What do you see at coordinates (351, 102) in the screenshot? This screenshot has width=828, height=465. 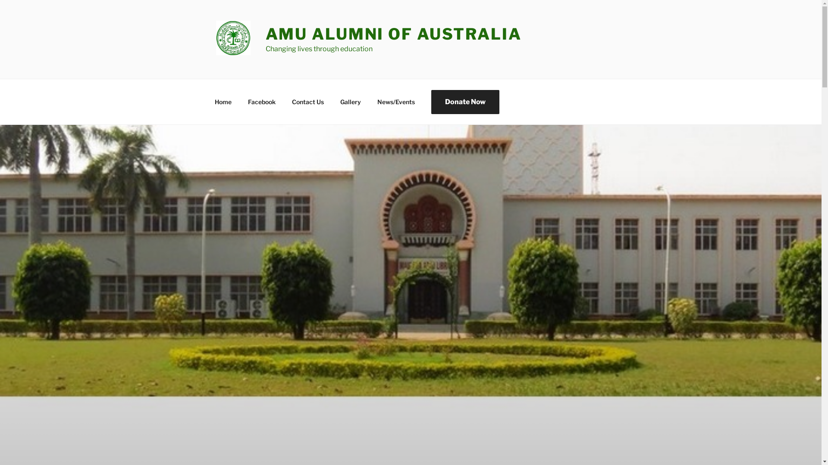 I see `Gallery` at bounding box center [351, 102].